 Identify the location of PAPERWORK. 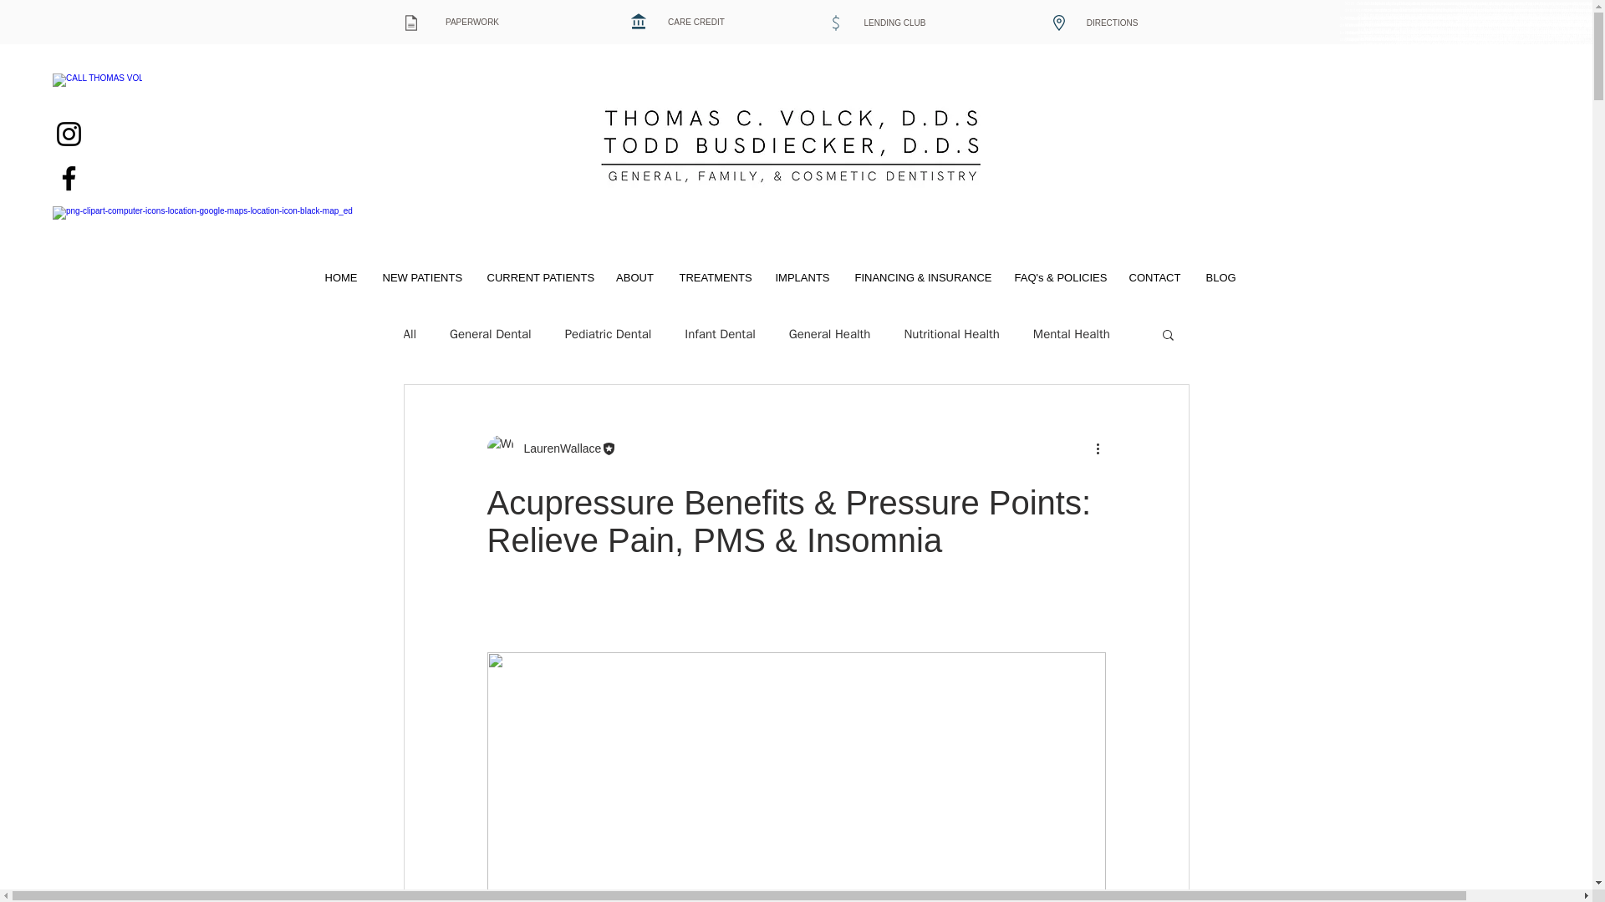
(472, 22).